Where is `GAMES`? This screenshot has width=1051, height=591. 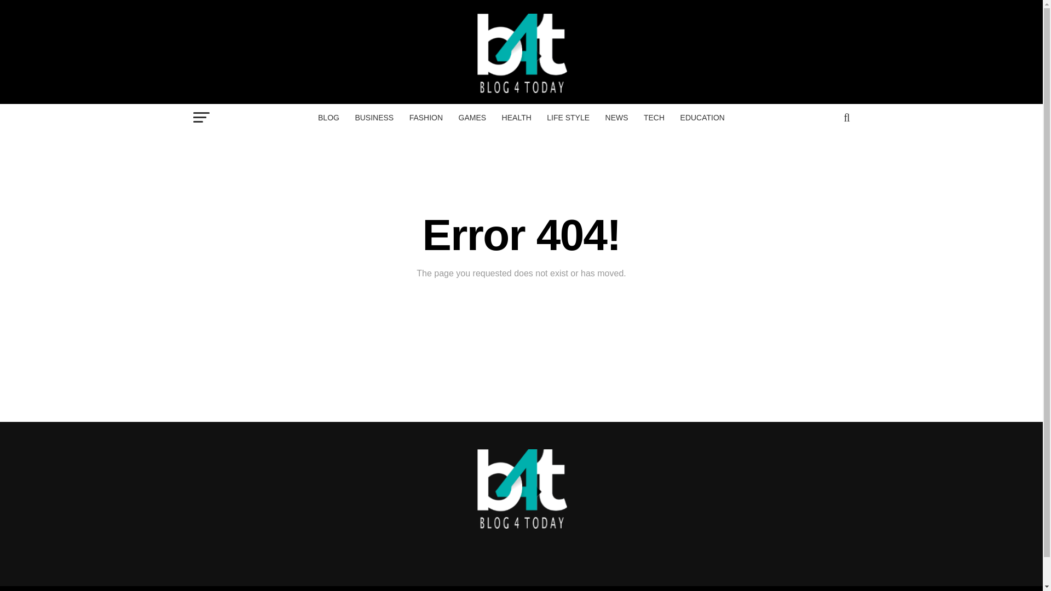
GAMES is located at coordinates (472, 117).